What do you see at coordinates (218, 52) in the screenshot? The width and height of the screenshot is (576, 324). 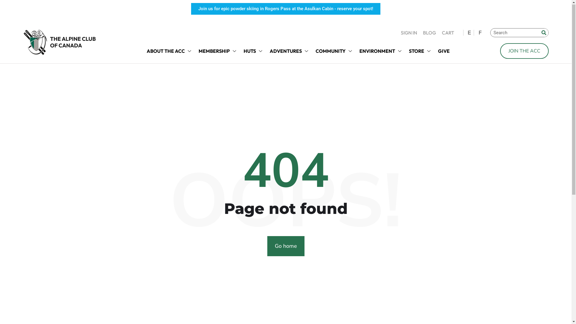 I see `MEMBERSHIP` at bounding box center [218, 52].